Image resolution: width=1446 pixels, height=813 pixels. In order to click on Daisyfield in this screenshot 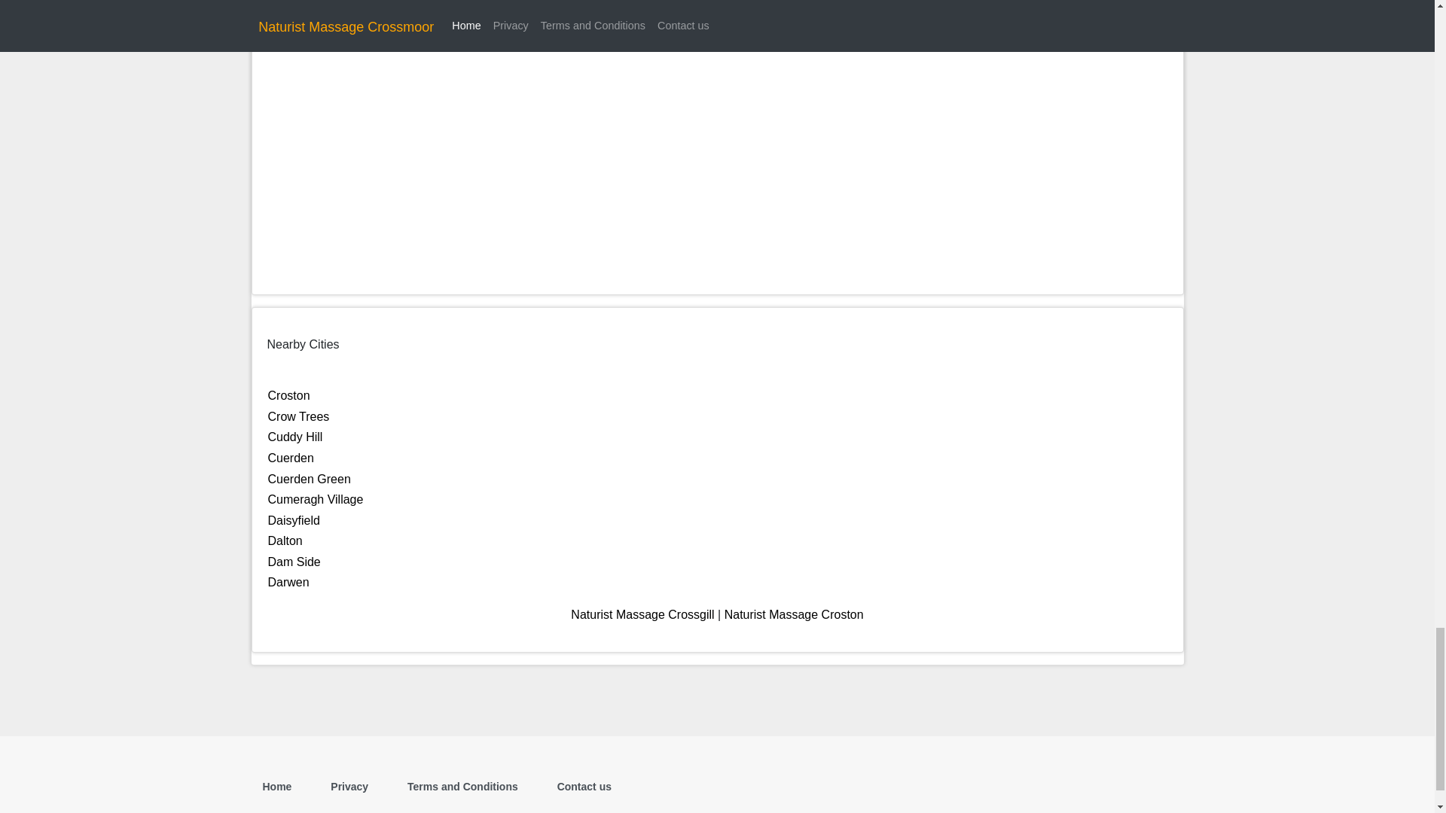, I will do `click(294, 519)`.